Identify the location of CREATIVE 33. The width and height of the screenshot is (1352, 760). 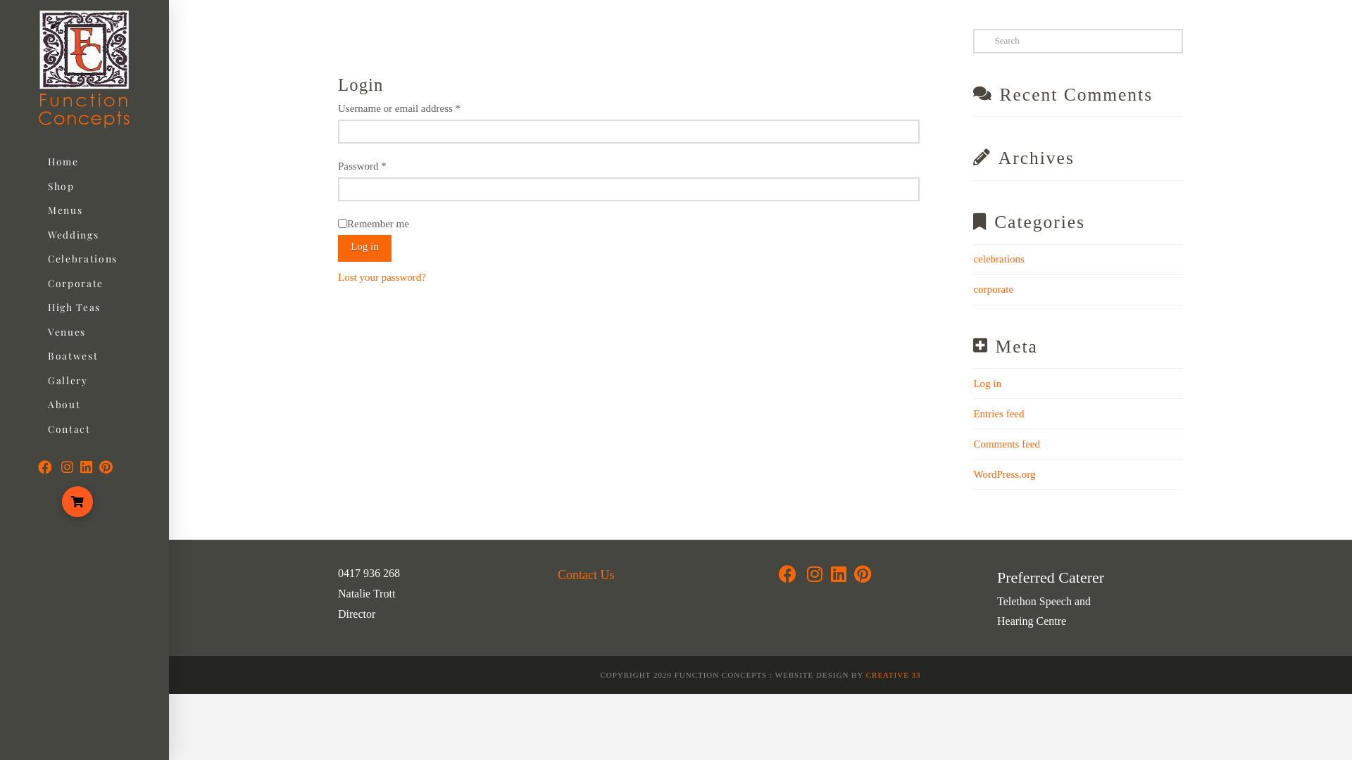
(894, 675).